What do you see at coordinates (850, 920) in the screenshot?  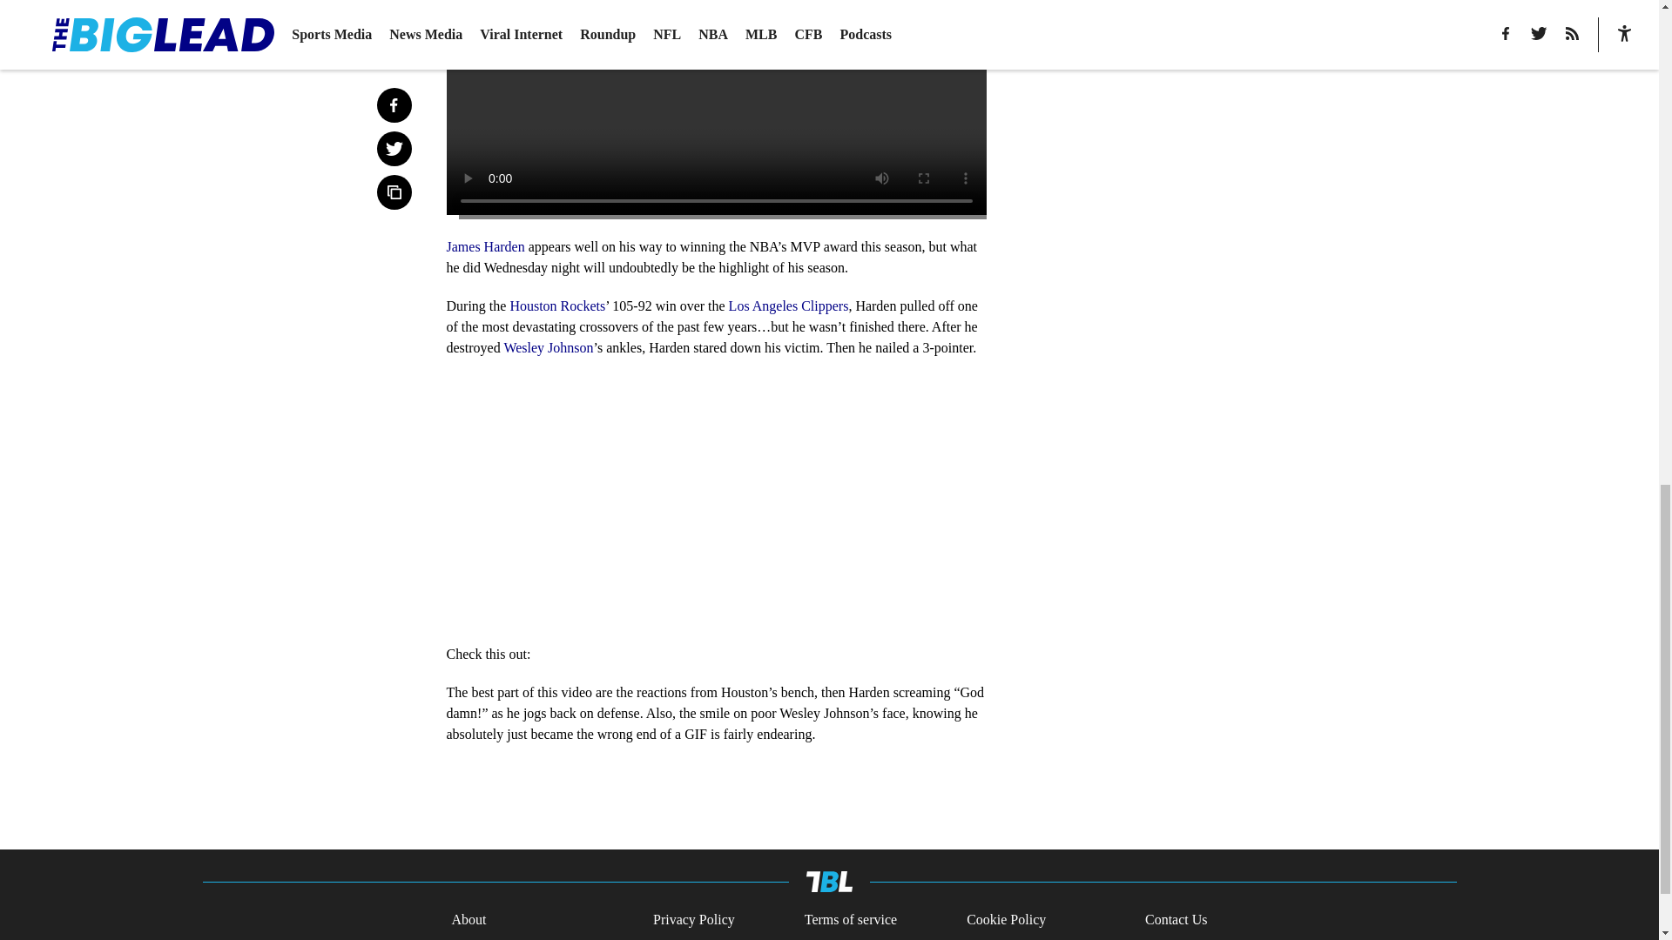 I see `Terms of service` at bounding box center [850, 920].